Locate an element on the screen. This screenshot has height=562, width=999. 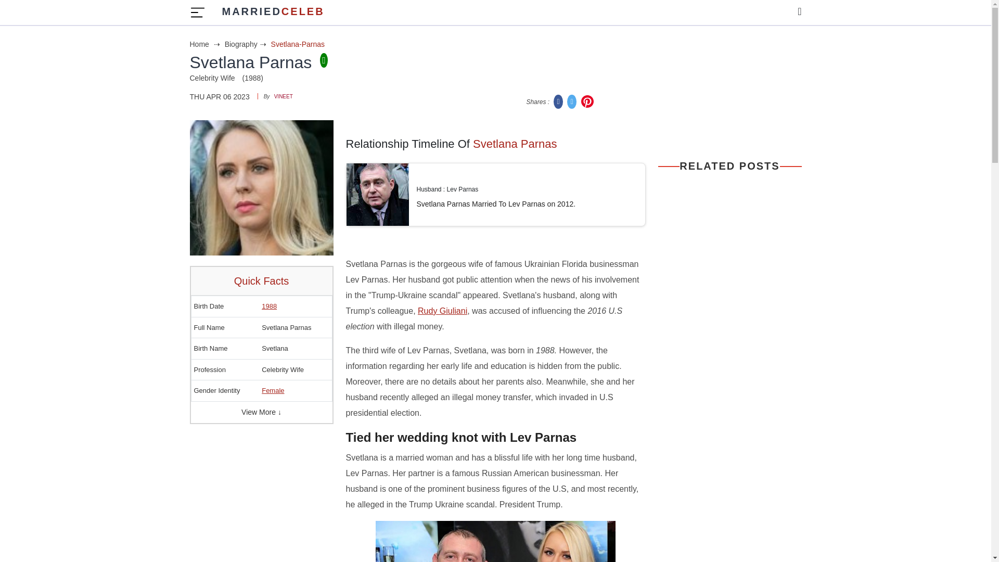
VINEET is located at coordinates (283, 97).